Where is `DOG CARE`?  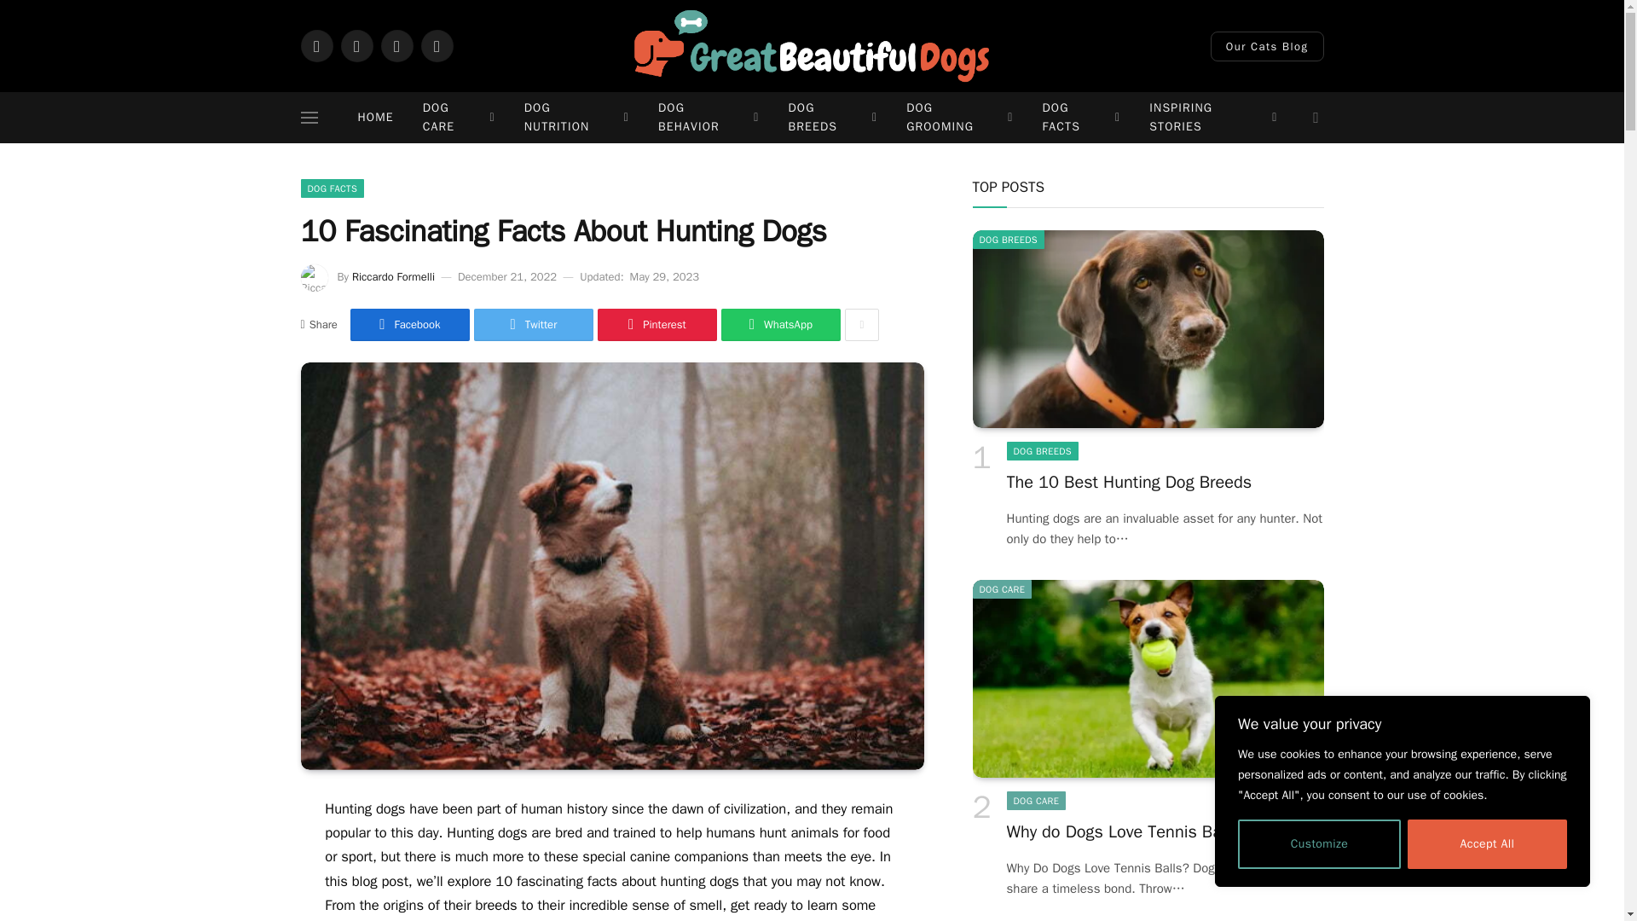 DOG CARE is located at coordinates (459, 118).